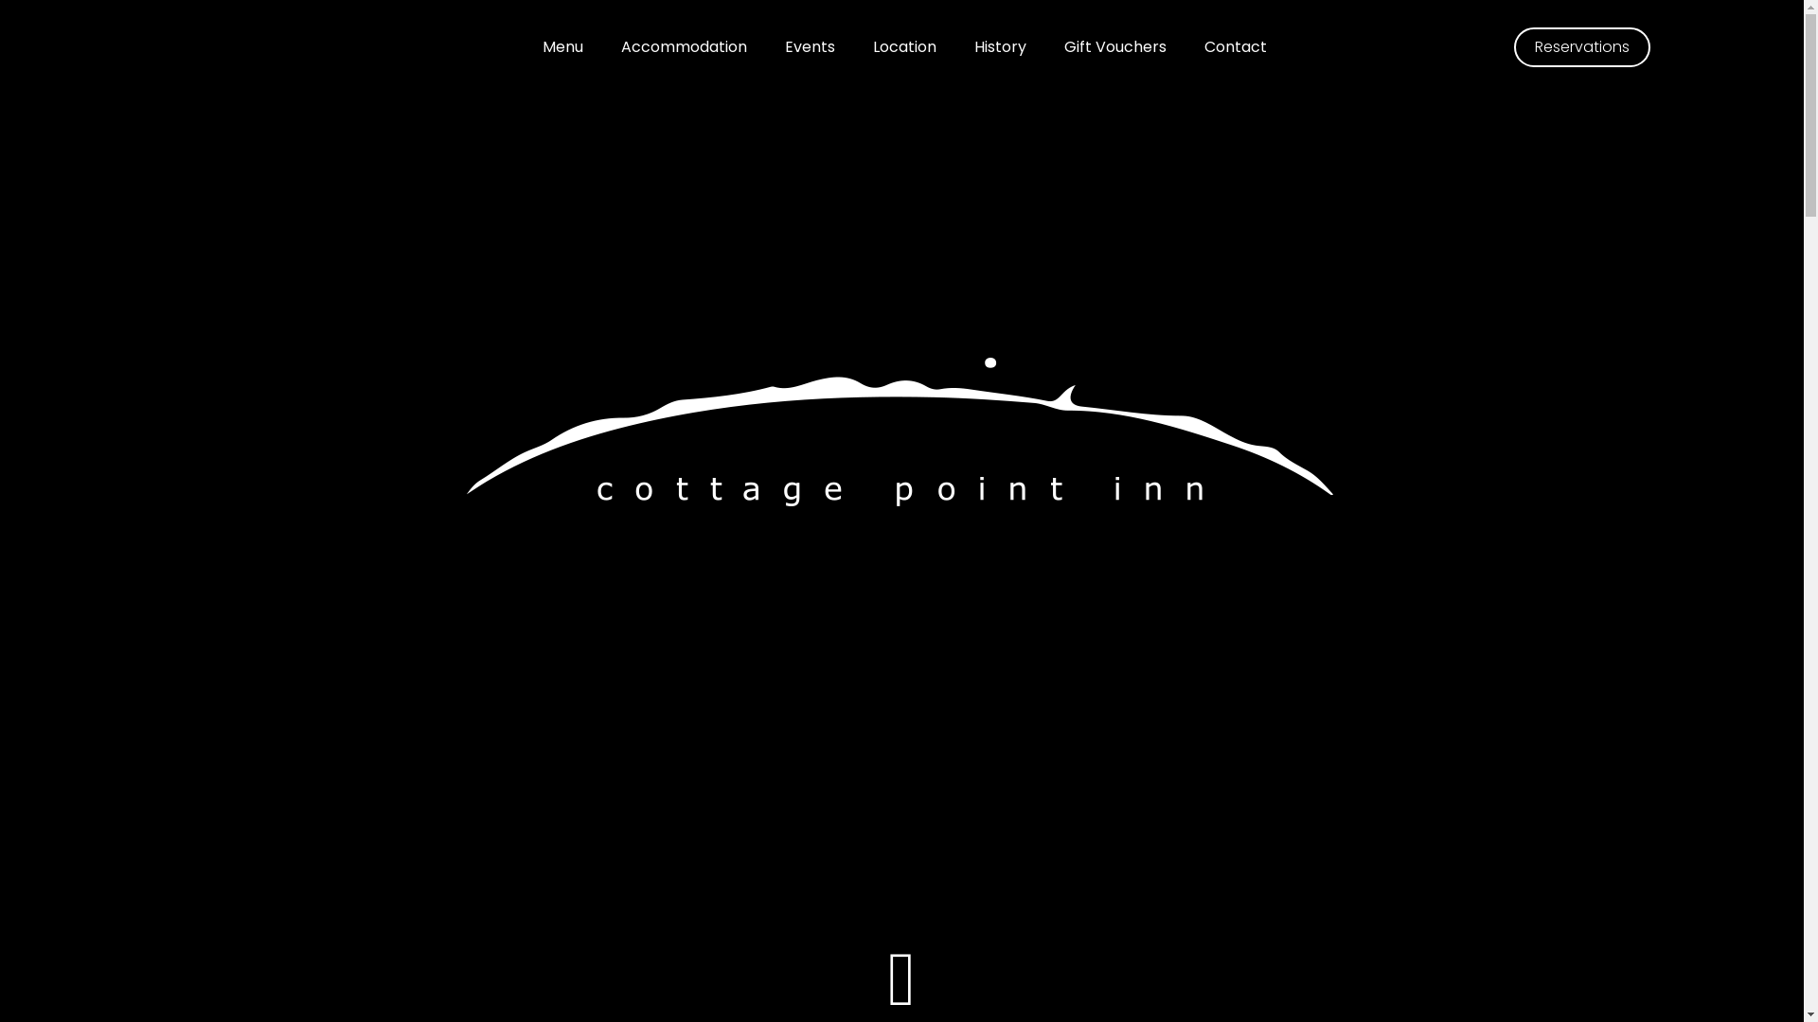 This screenshot has height=1022, width=1818. What do you see at coordinates (1236, 47) in the screenshot?
I see `Contact` at bounding box center [1236, 47].